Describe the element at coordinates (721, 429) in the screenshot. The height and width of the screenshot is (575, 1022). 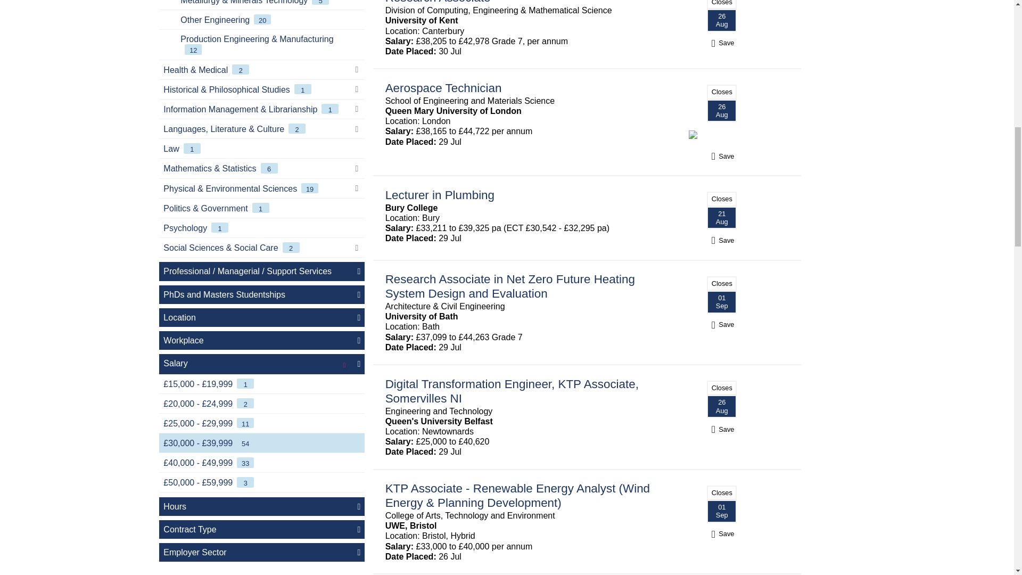
I see `Save job` at that location.